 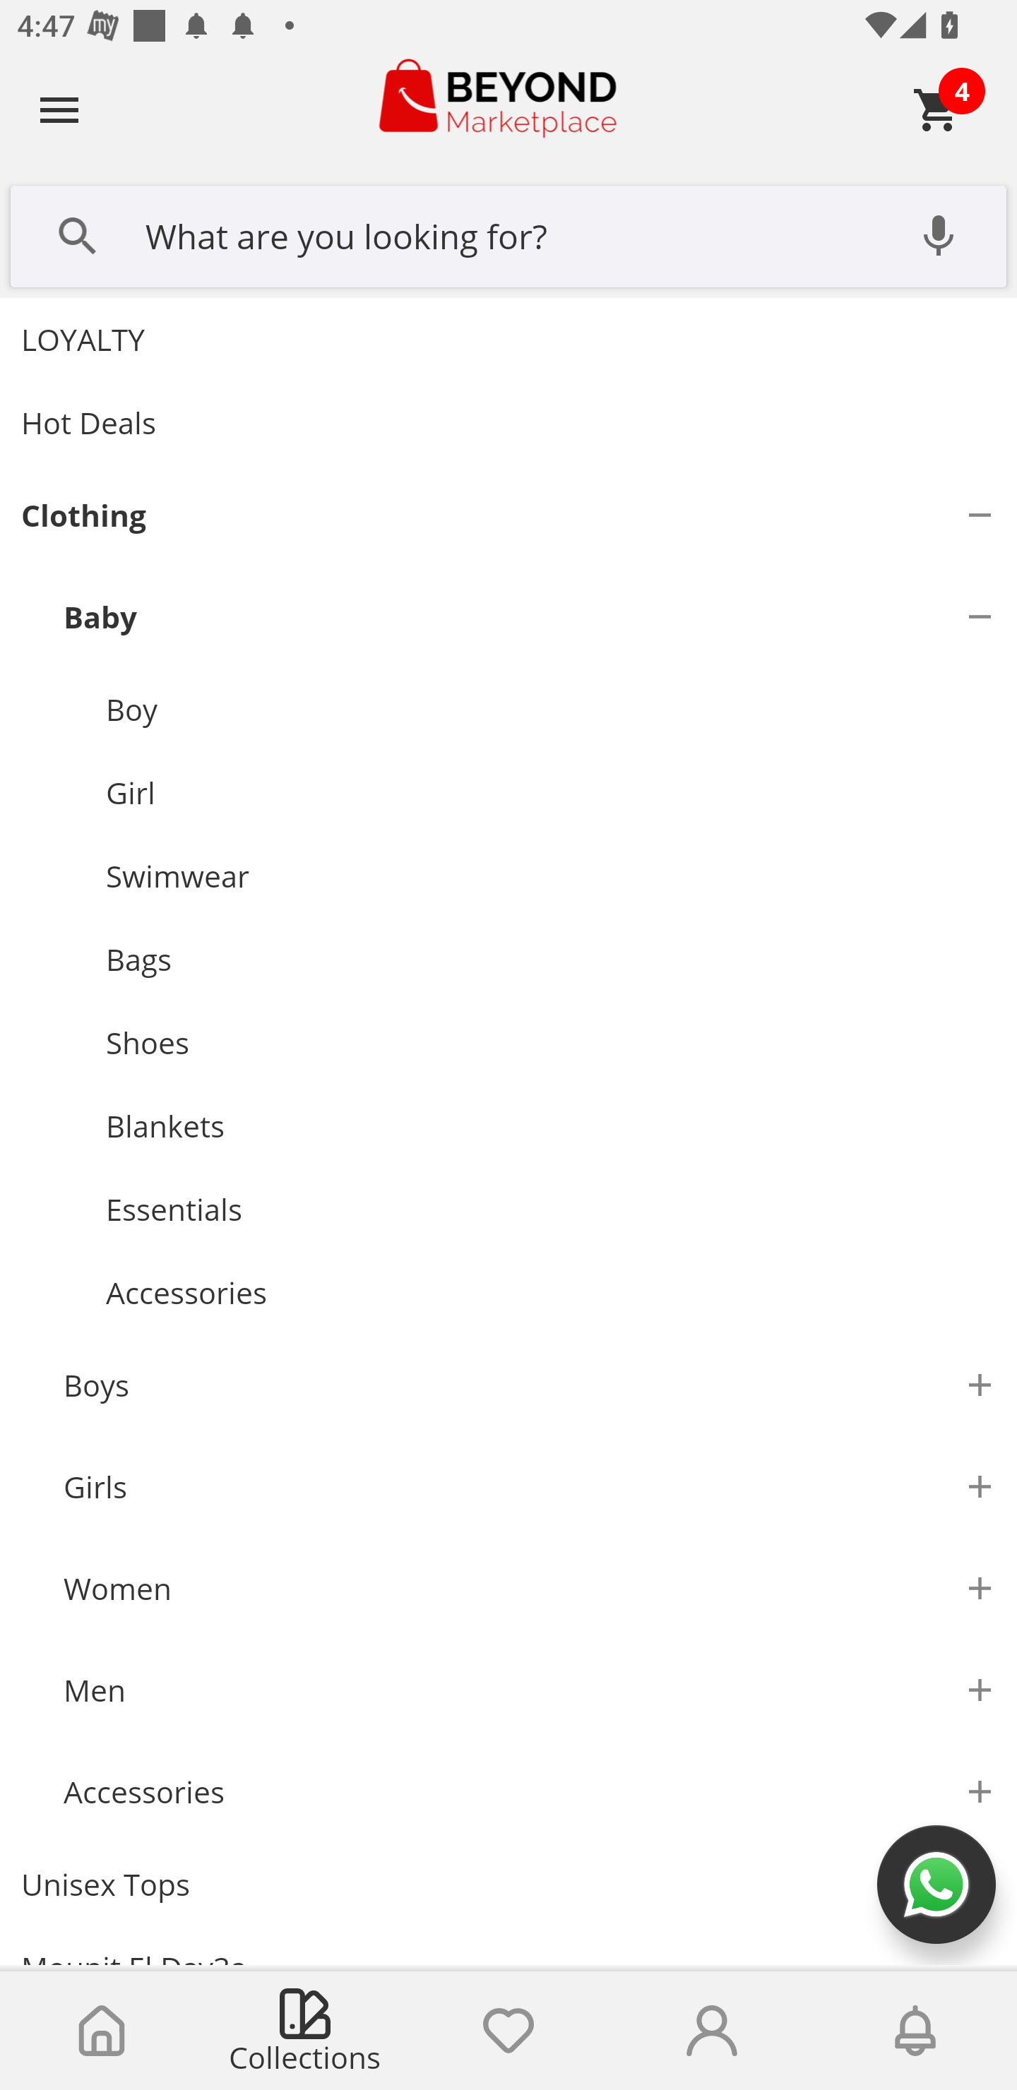 What do you see at coordinates (551, 1294) in the screenshot?
I see `Accessories` at bounding box center [551, 1294].